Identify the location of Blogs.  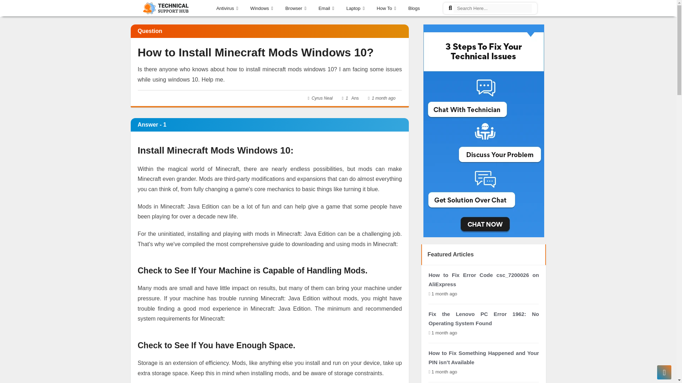
(414, 7).